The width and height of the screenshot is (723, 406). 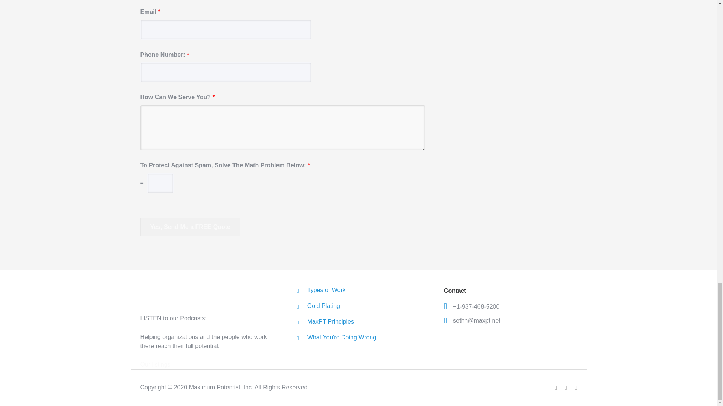 I want to click on Types of Work, so click(x=326, y=289).